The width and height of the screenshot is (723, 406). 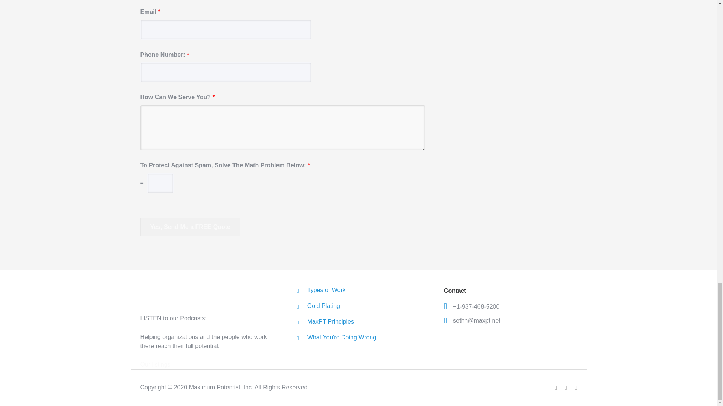 I want to click on Types of Work, so click(x=326, y=289).